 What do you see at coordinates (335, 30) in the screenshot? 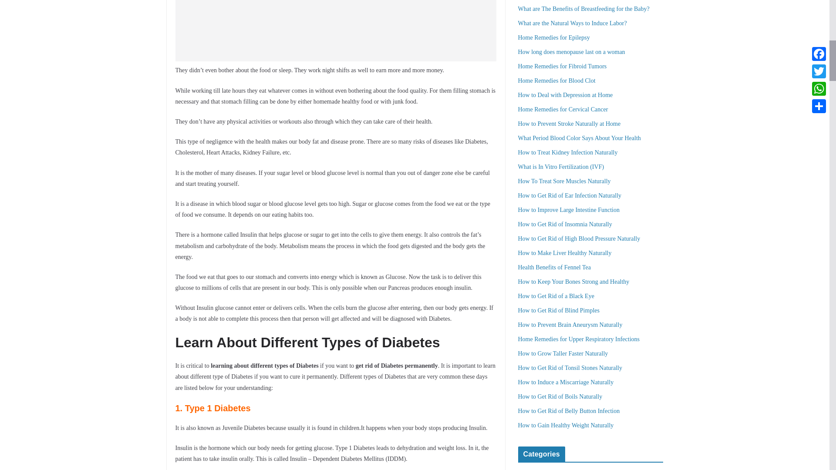
I see `Advertisement` at bounding box center [335, 30].